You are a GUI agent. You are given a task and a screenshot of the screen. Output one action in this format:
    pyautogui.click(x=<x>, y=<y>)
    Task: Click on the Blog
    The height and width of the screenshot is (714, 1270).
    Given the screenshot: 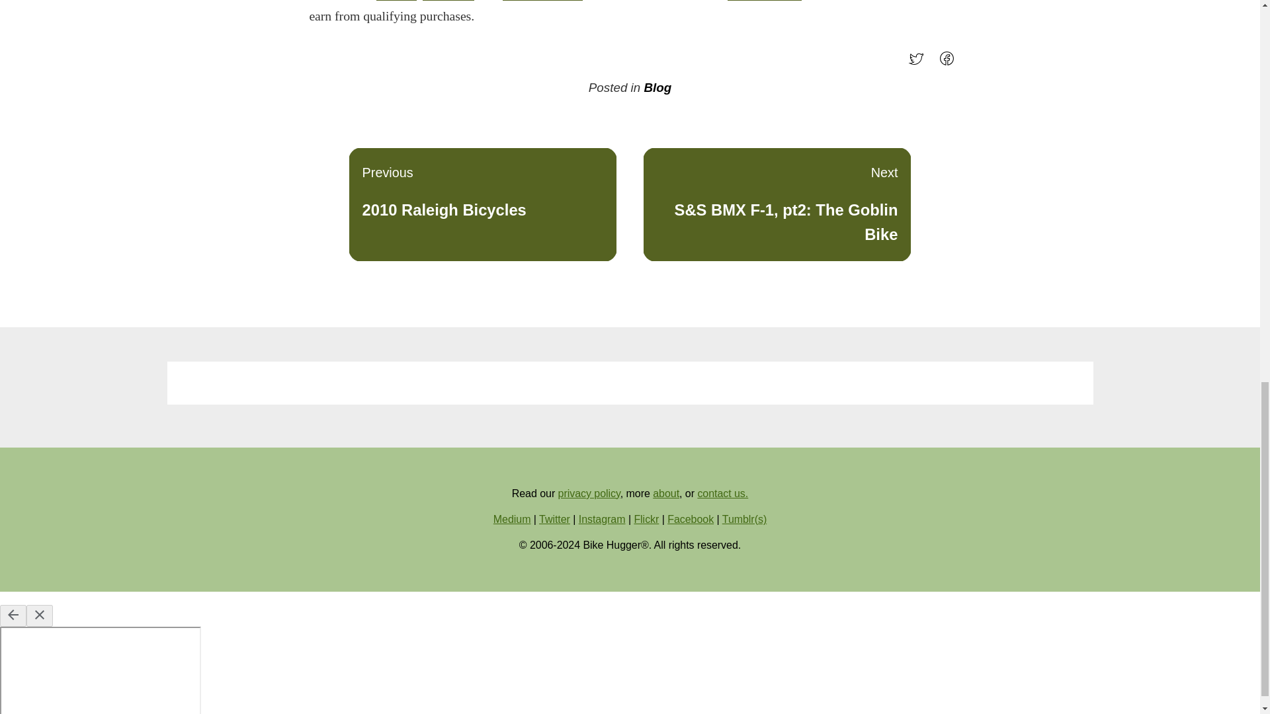 What is the action you would take?
    pyautogui.click(x=657, y=87)
    